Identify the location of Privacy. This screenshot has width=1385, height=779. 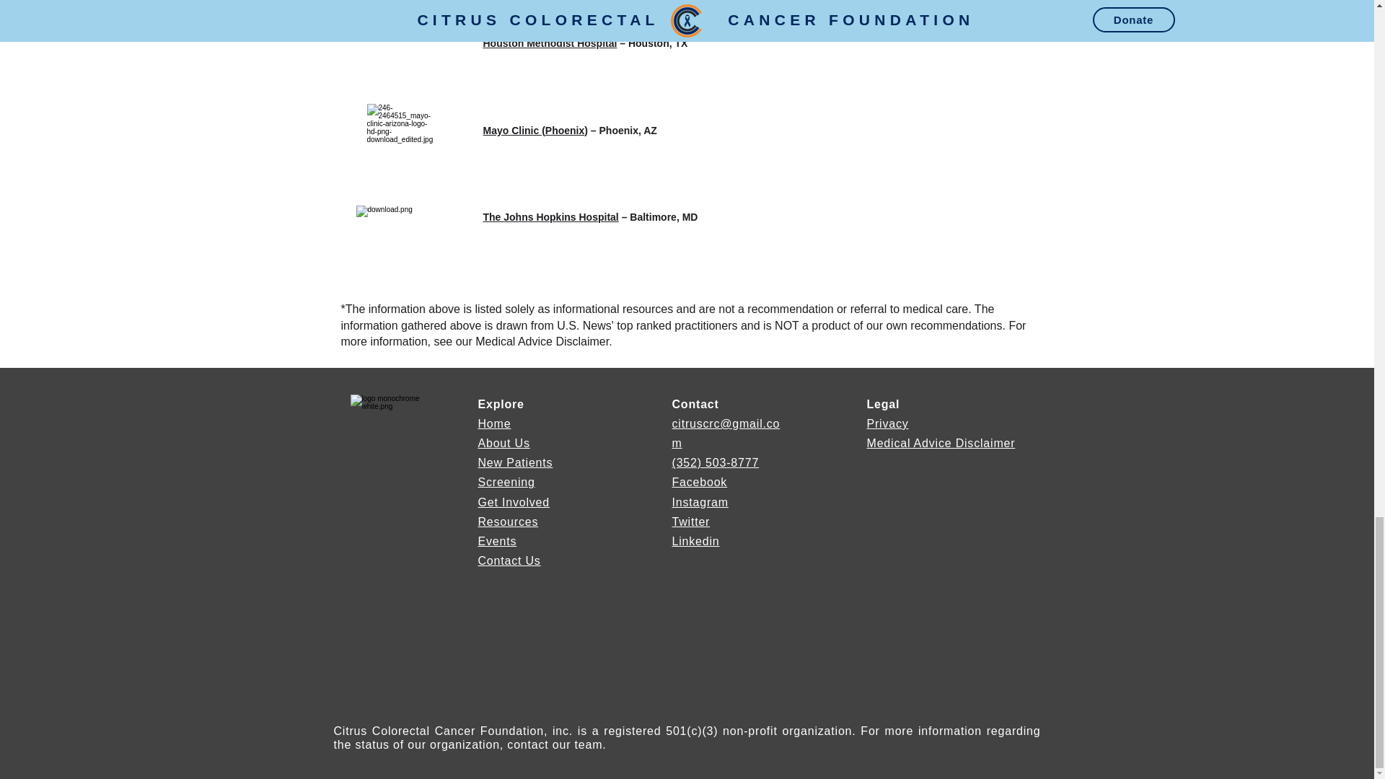
(887, 423).